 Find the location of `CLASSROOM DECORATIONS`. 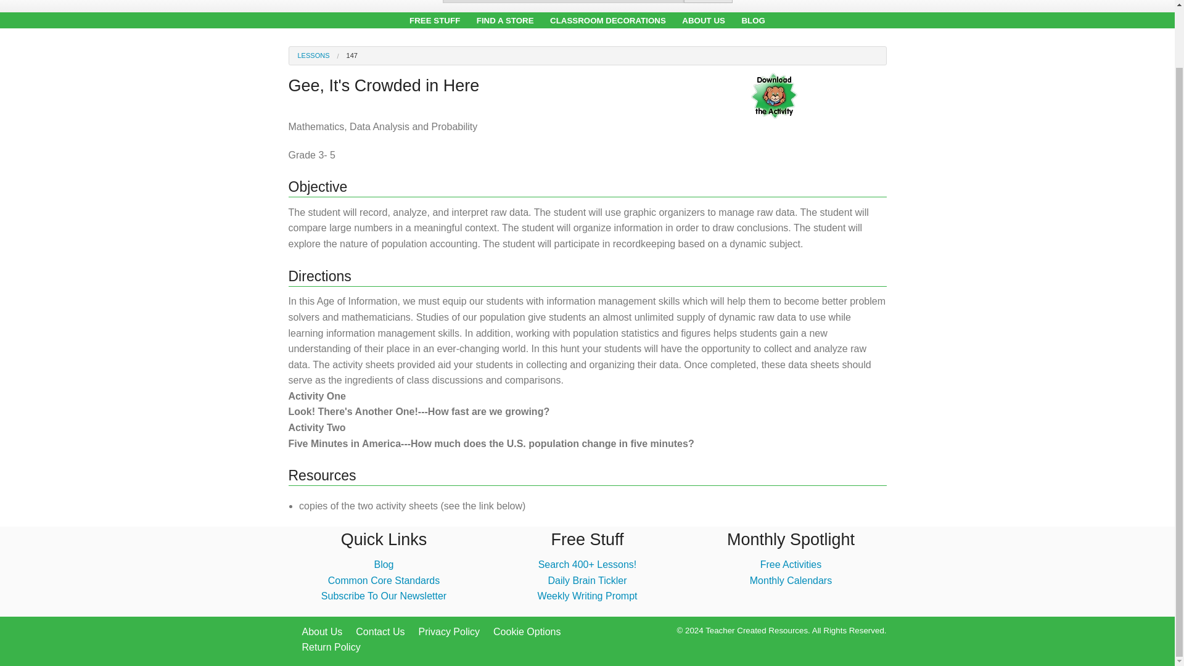

CLASSROOM DECORATIONS is located at coordinates (608, 20).